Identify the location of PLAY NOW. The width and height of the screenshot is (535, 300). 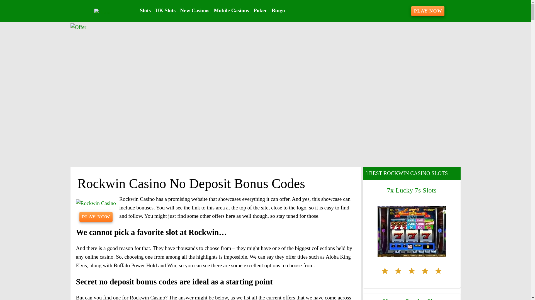
(428, 11).